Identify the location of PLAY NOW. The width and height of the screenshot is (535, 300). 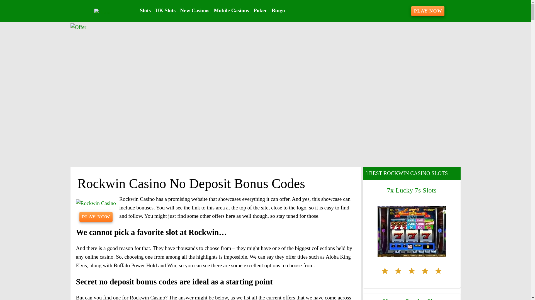
(428, 11).